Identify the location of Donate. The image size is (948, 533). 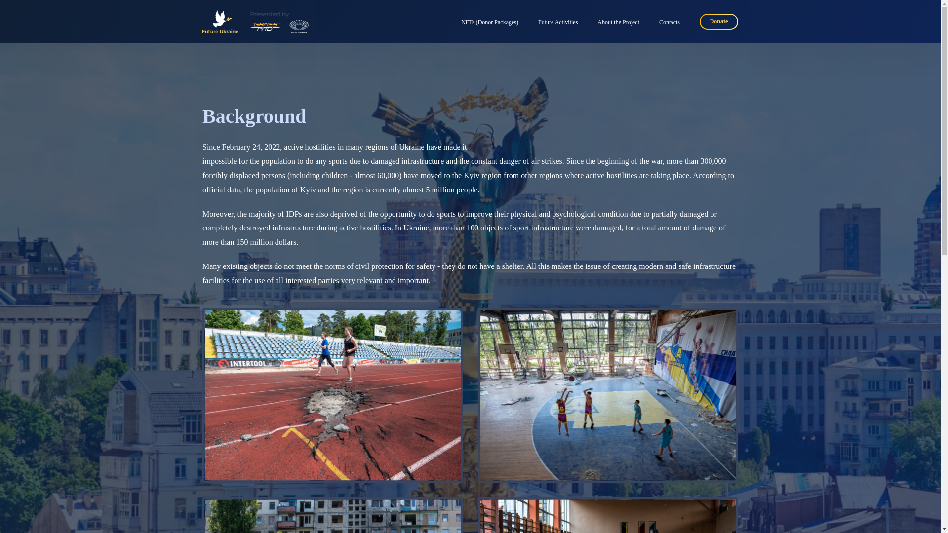
(719, 22).